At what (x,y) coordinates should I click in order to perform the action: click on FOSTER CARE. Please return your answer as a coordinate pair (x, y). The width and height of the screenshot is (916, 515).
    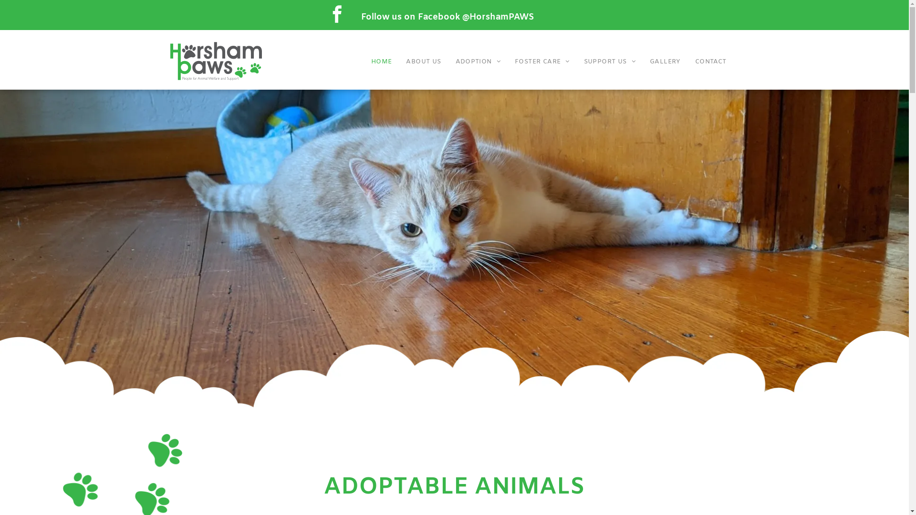
    Looking at the image, I should click on (542, 62).